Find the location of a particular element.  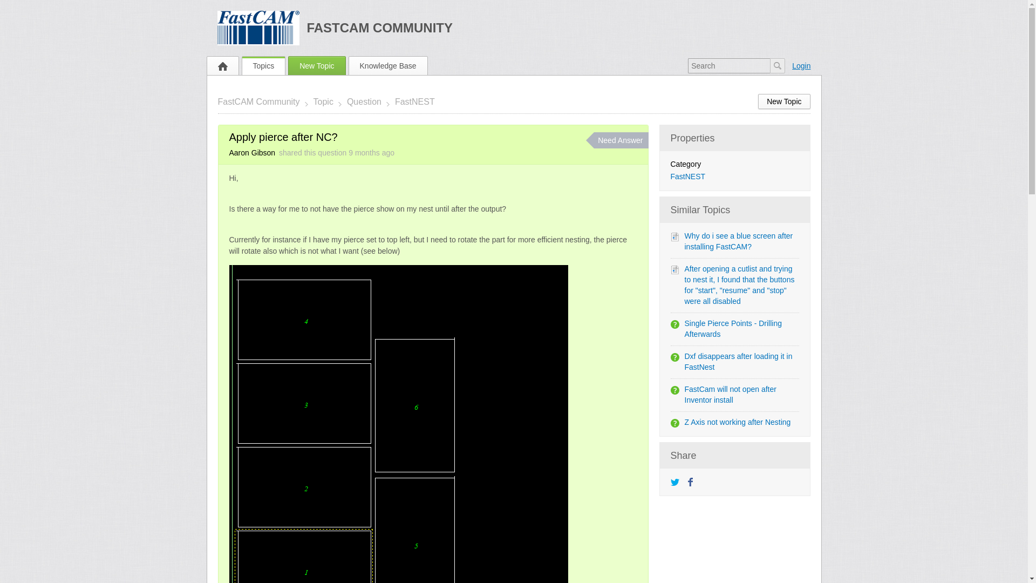

Login is located at coordinates (799, 66).